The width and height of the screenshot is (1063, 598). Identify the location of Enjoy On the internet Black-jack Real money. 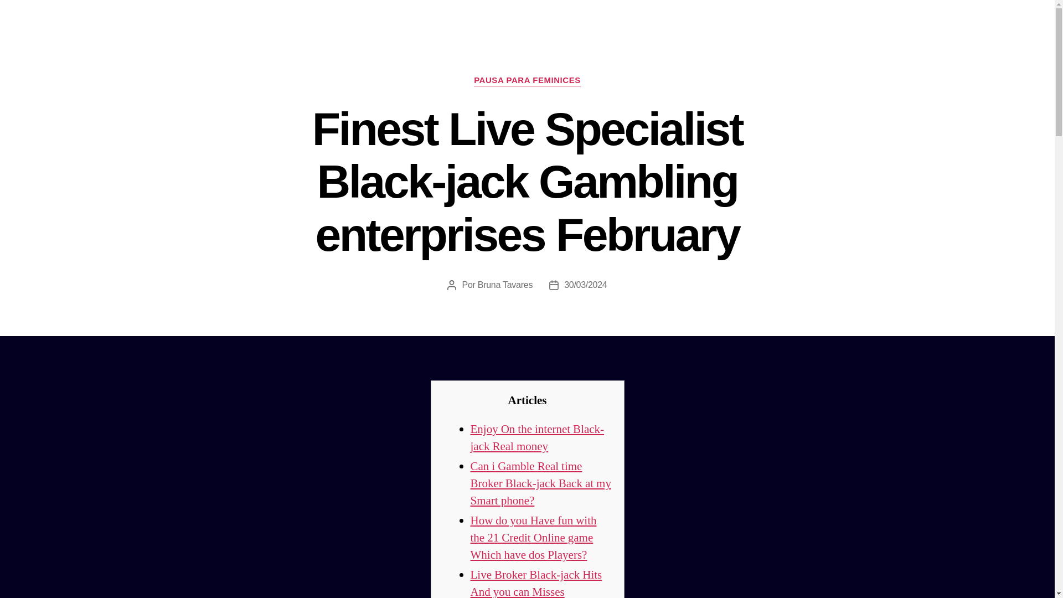
(538, 437).